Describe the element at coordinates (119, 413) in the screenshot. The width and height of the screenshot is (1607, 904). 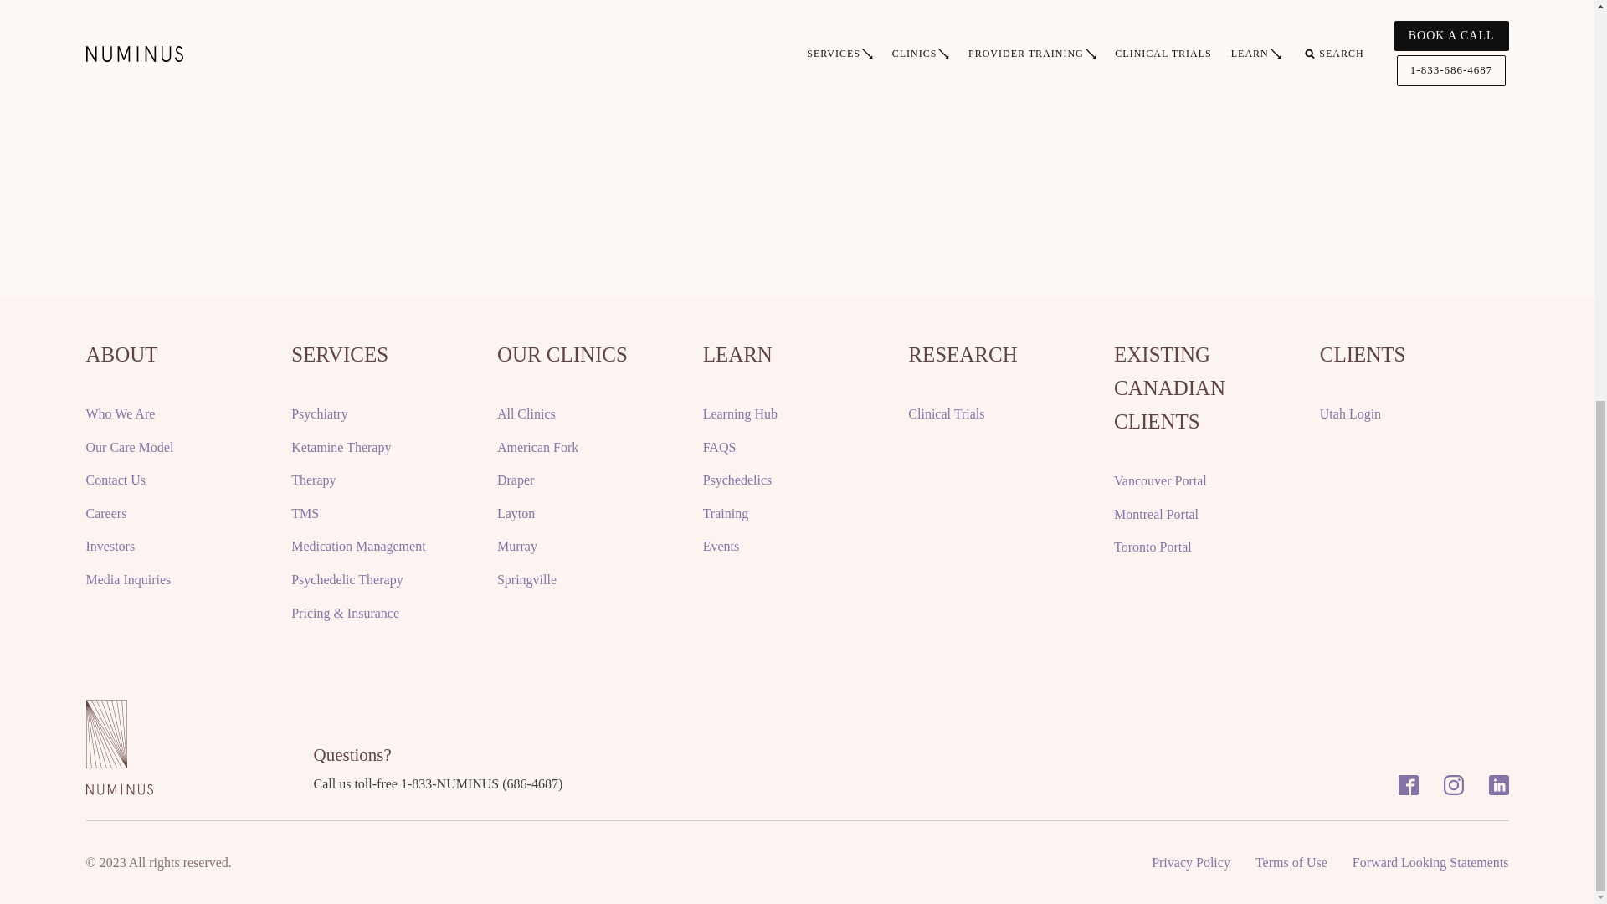
I see `Who We Are` at that location.